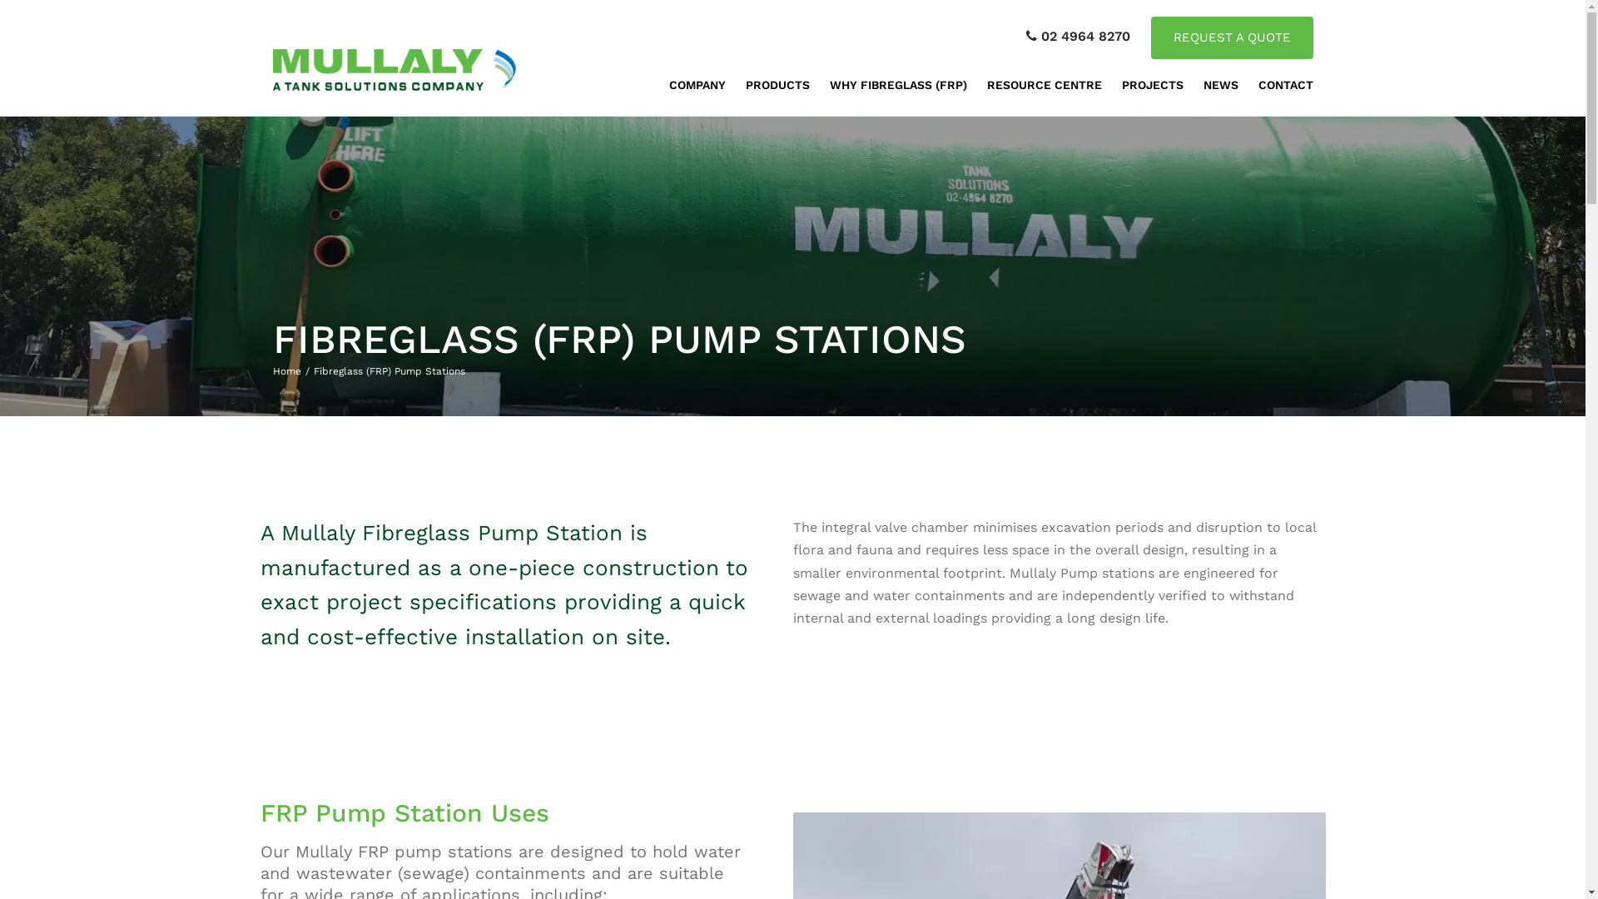 The width and height of the screenshot is (1598, 899). I want to click on PRODUCTS, so click(777, 85).